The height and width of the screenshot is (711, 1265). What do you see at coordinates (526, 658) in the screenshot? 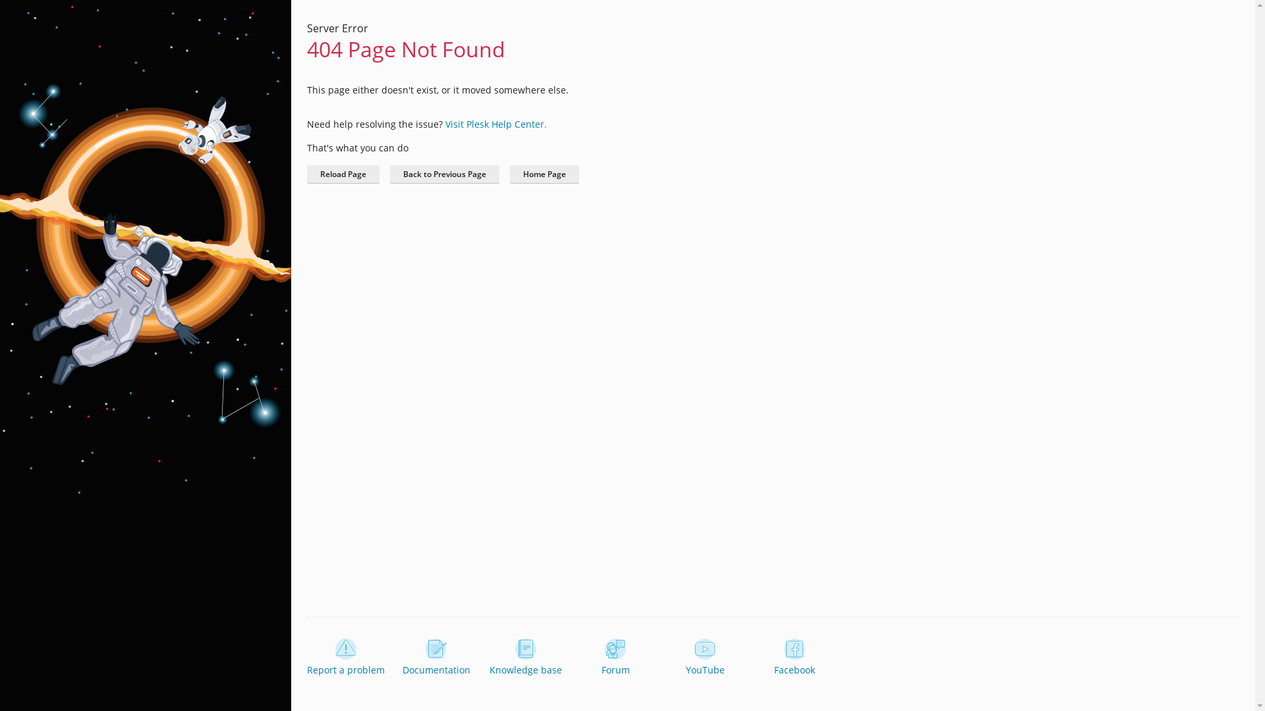
I see `Knowledge base` at bounding box center [526, 658].